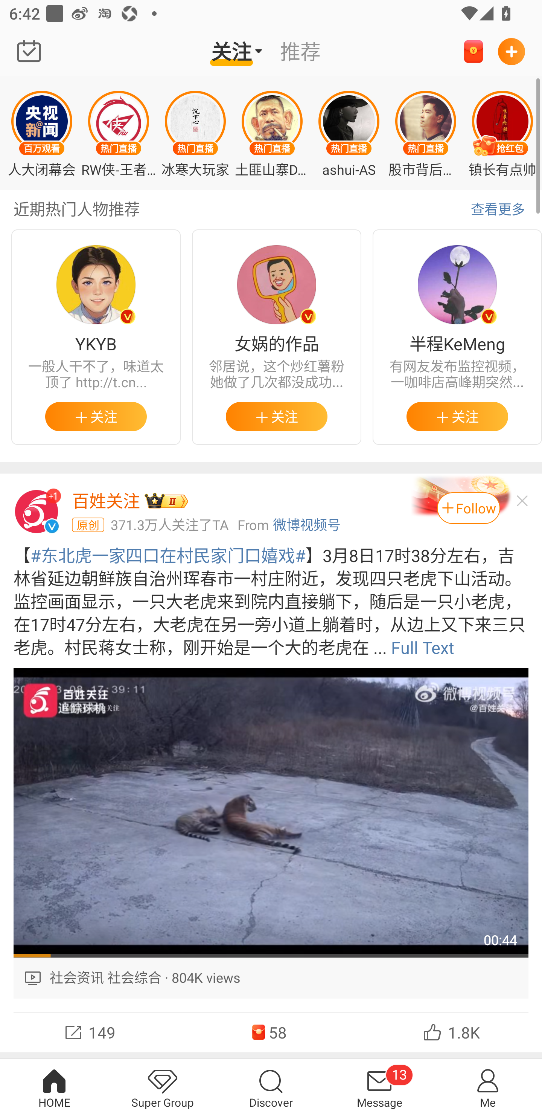 The image size is (542, 1115). What do you see at coordinates (96, 337) in the screenshot?
I see `YKYB 一般人干不了，味道太顶了 http://t.cn... *&**&*关注` at bounding box center [96, 337].